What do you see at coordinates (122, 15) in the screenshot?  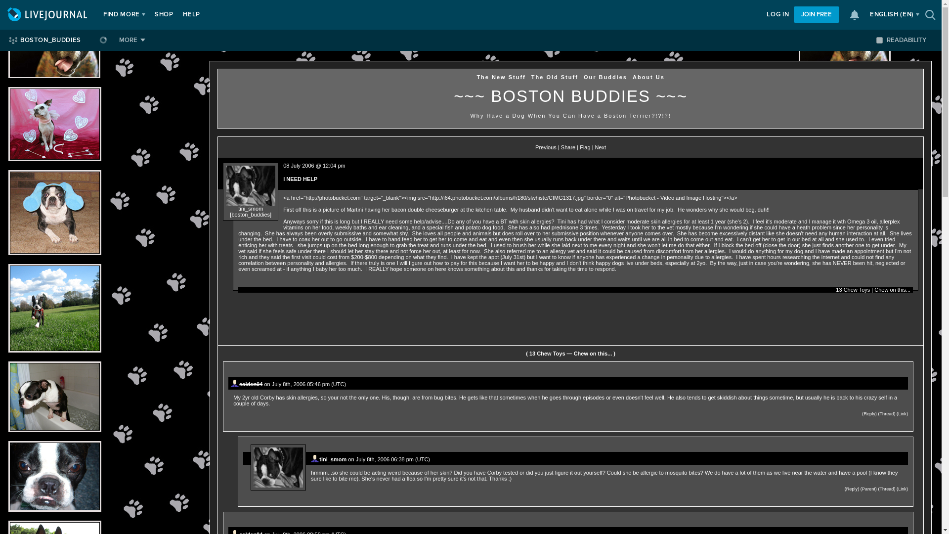 I see `FIND MORE` at bounding box center [122, 15].